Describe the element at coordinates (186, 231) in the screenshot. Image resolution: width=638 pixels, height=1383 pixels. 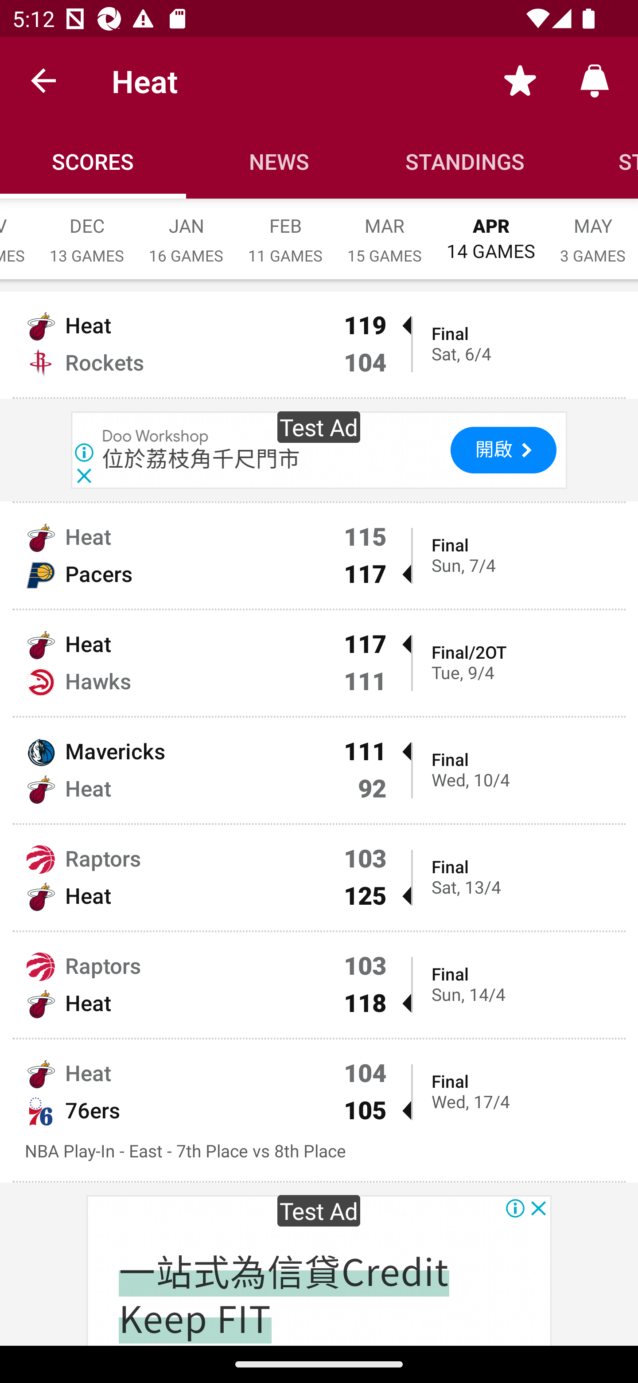
I see `JAN 16 GAMES` at that location.